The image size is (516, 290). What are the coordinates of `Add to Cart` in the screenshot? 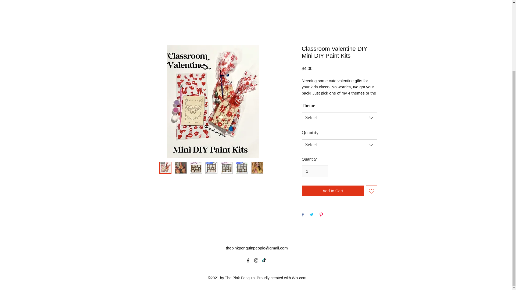 It's located at (332, 191).